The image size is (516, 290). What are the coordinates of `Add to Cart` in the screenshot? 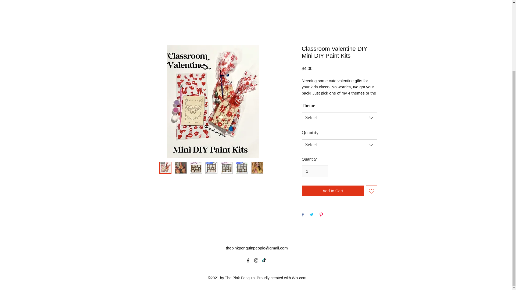 It's located at (332, 191).